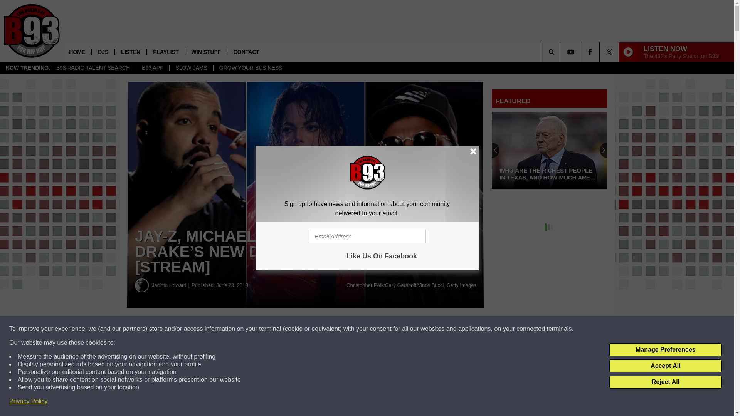  Describe the element at coordinates (103, 52) in the screenshot. I see `DJS` at that location.